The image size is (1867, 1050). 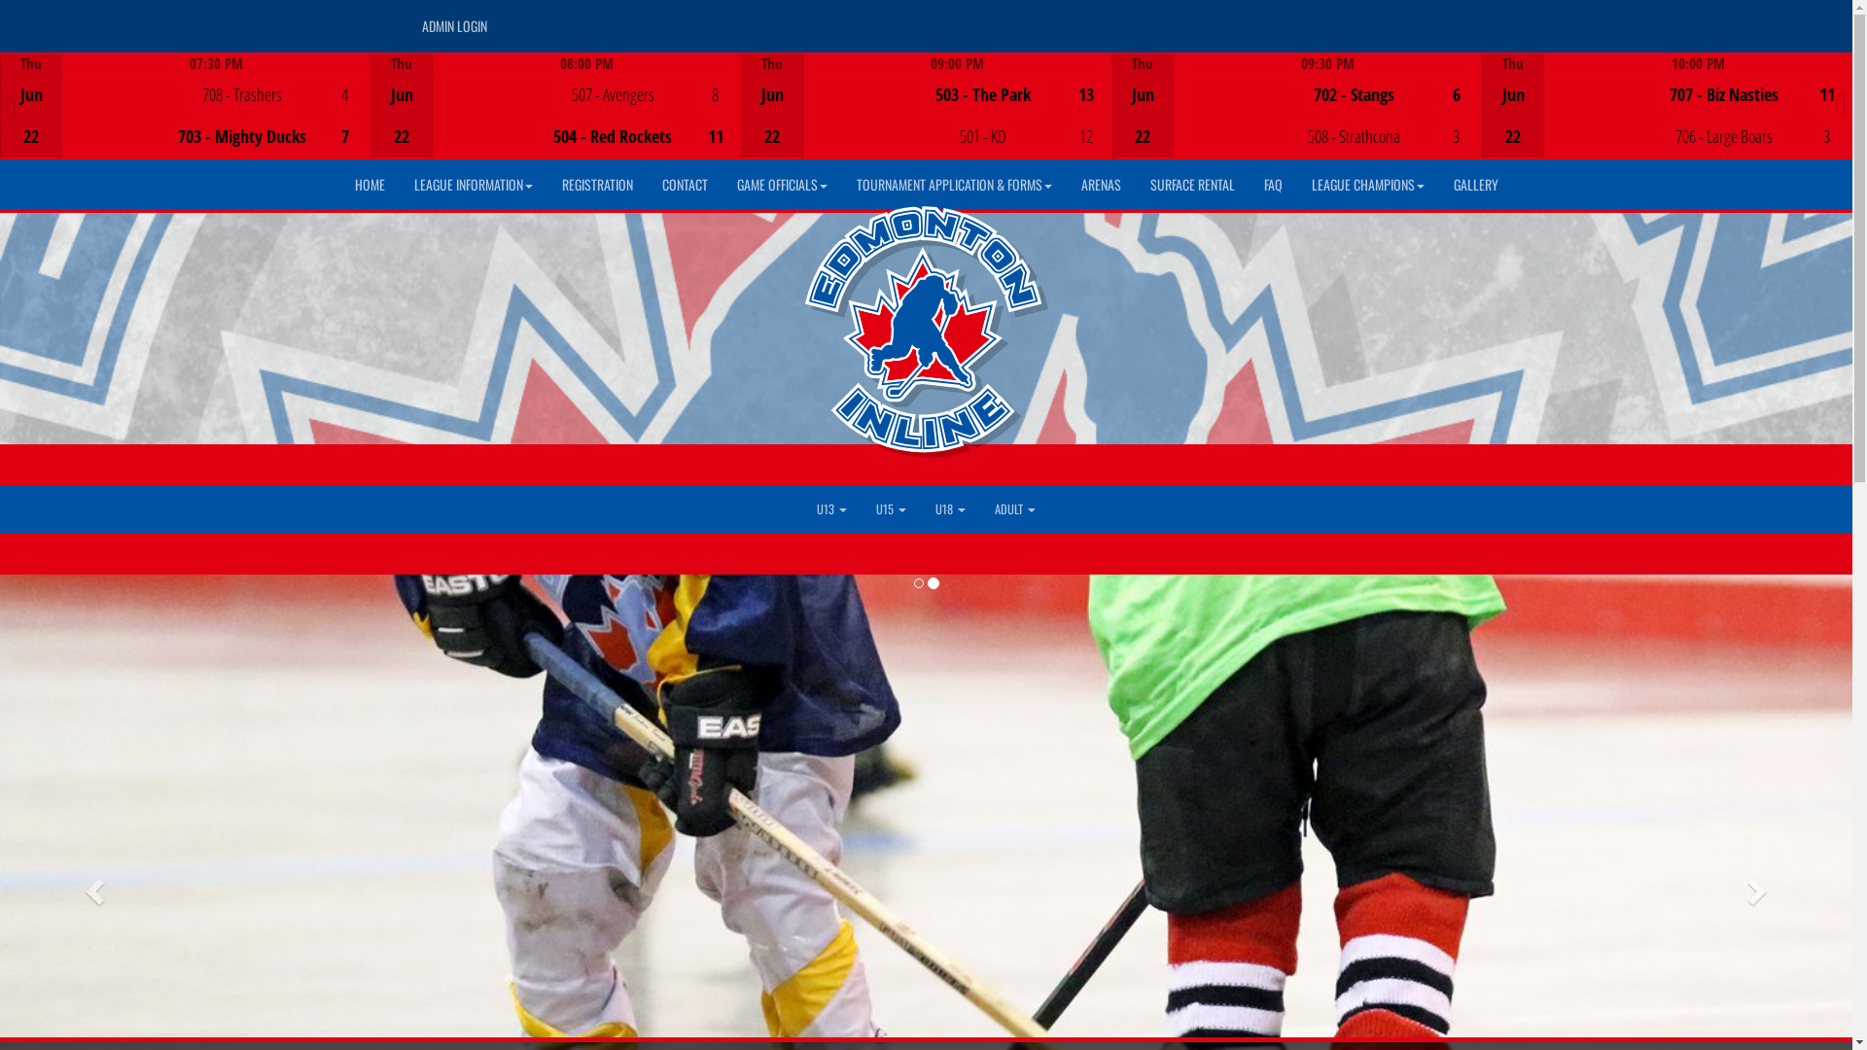 I want to click on U18, so click(x=951, y=509).